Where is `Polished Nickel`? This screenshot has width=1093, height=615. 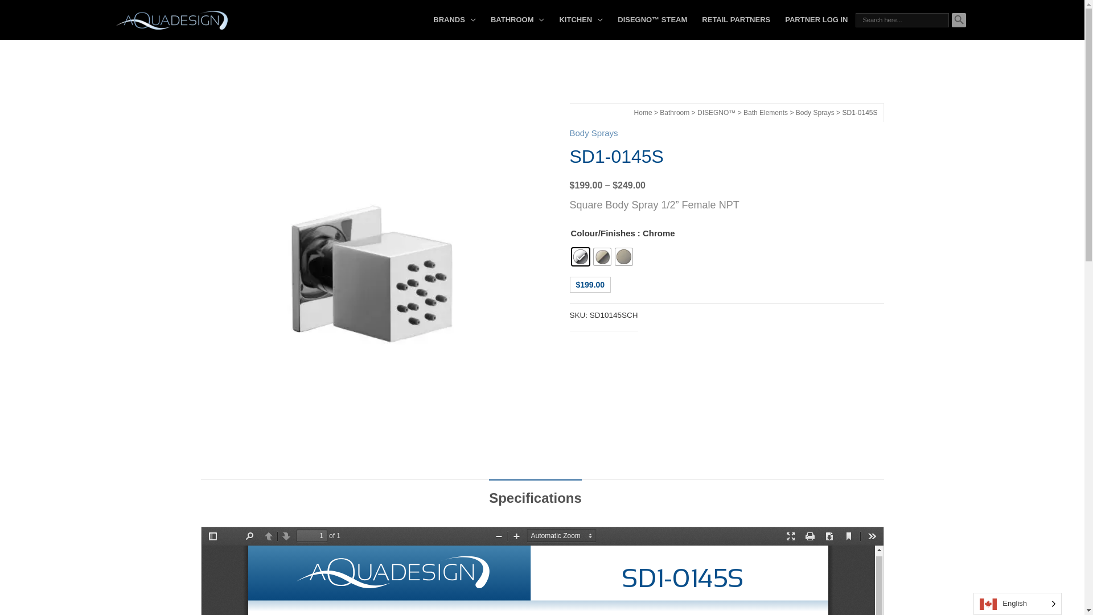 Polished Nickel is located at coordinates (602, 257).